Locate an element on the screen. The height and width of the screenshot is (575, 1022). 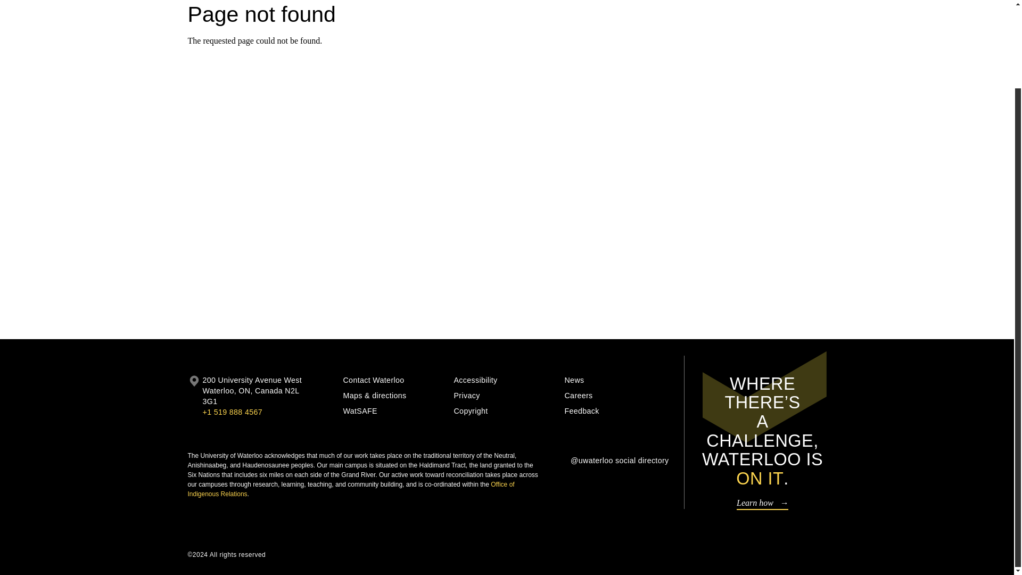
WatSAFE is located at coordinates (394, 411).